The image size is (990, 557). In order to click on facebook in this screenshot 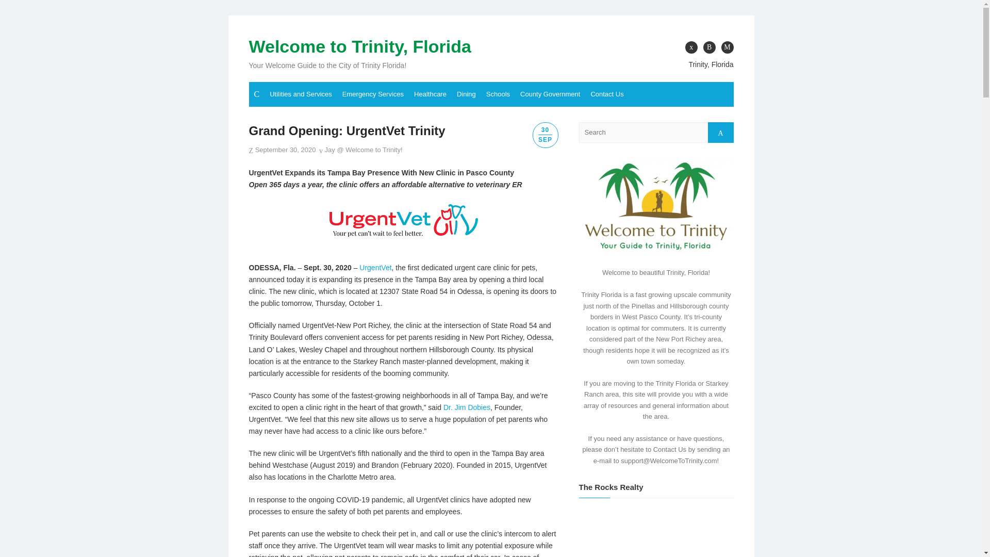, I will do `click(691, 47)`.